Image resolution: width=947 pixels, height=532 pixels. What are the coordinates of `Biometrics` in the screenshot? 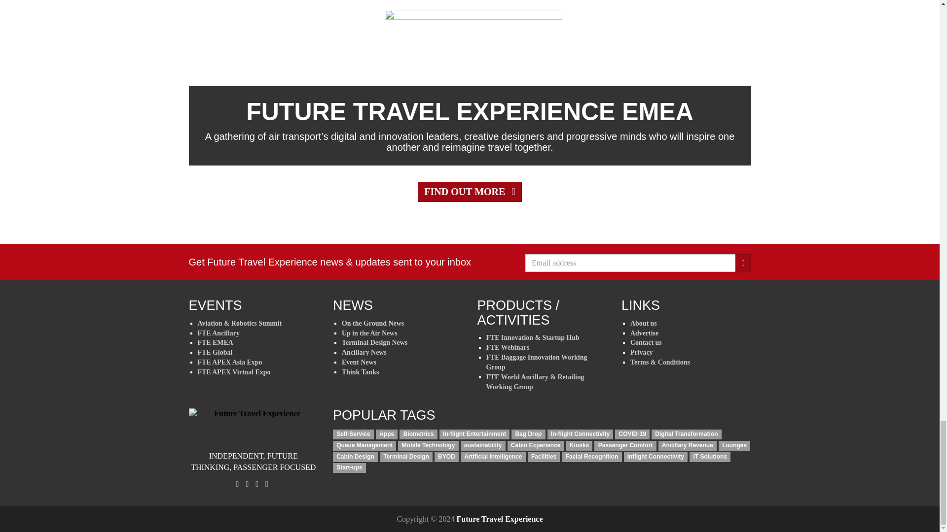 It's located at (418, 434).